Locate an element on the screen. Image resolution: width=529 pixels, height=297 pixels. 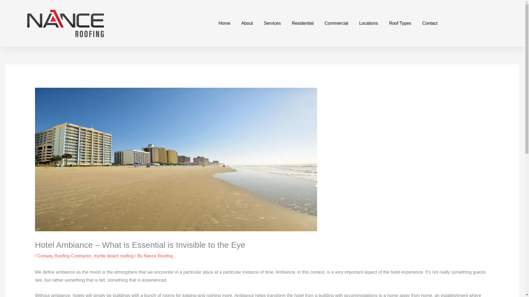
Commercial is located at coordinates (336, 23).